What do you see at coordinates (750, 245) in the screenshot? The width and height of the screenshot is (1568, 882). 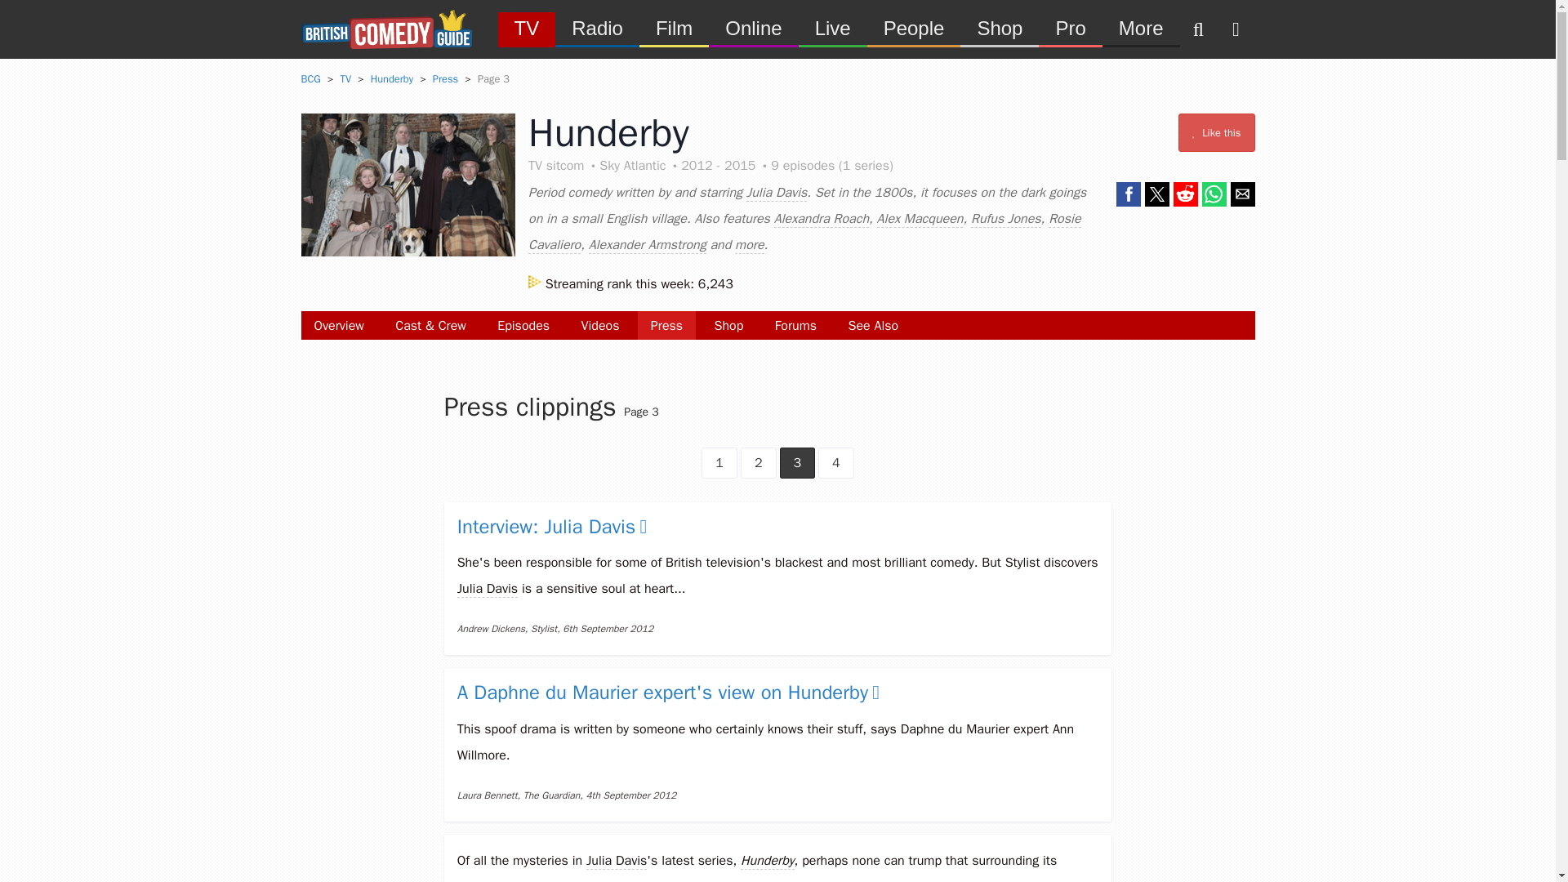 I see `more` at bounding box center [750, 245].